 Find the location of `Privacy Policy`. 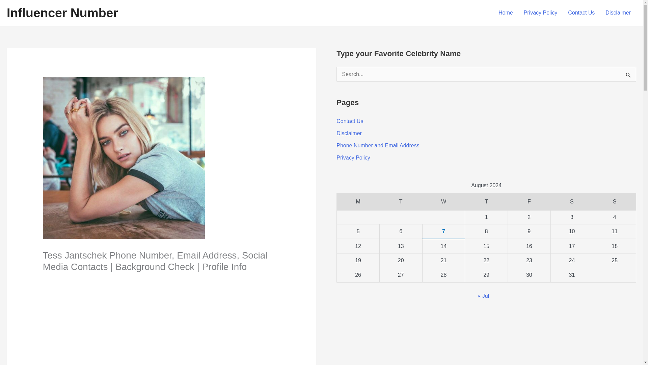

Privacy Policy is located at coordinates (541, 13).